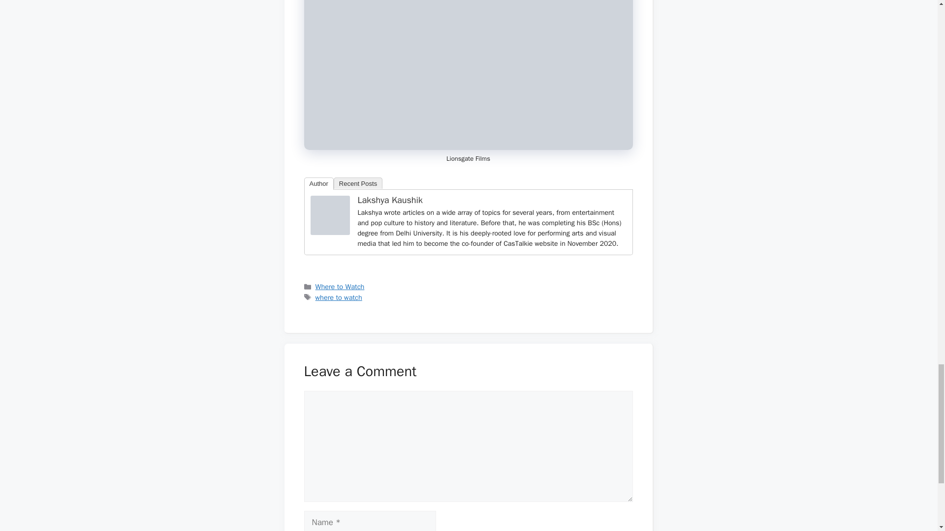  Describe the element at coordinates (330, 215) in the screenshot. I see `Is White Elephant on Netflix, Prime, or HBO MAX?` at that location.